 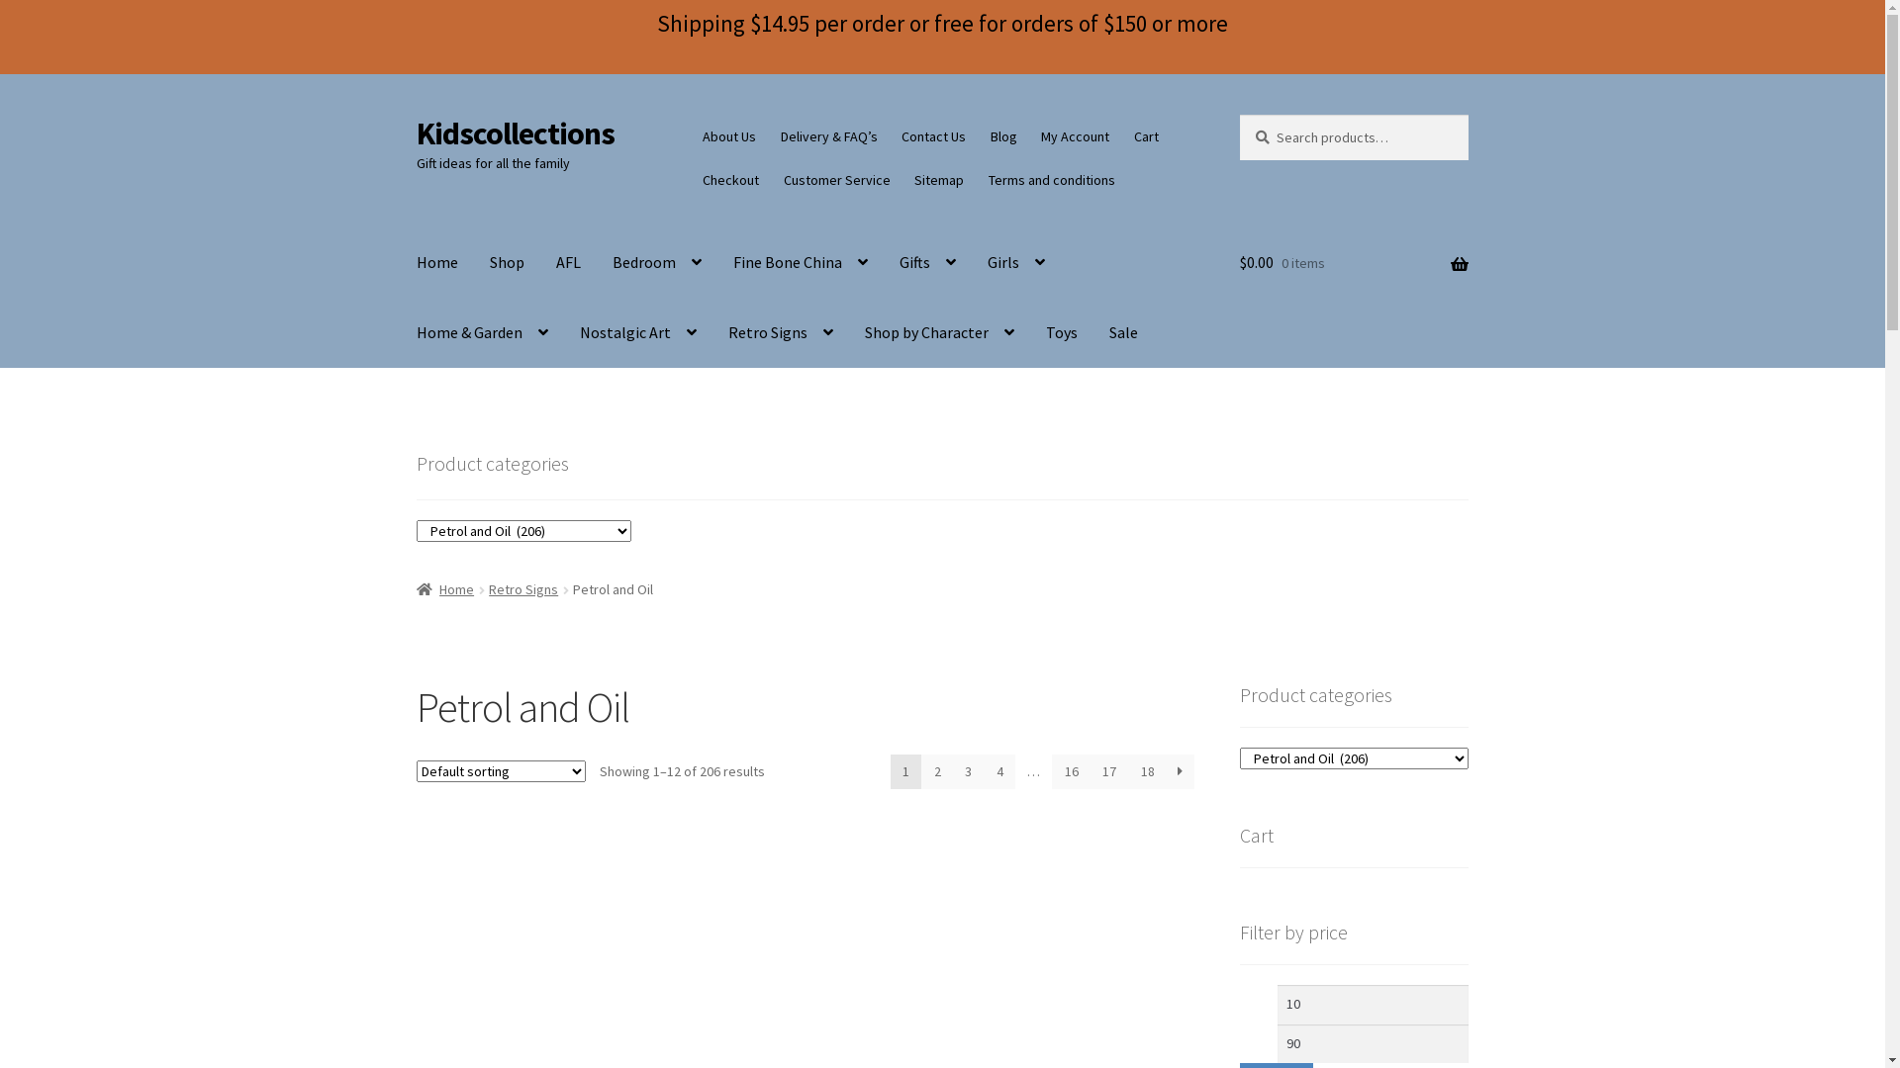 I want to click on Retro Signs, so click(x=522, y=589).